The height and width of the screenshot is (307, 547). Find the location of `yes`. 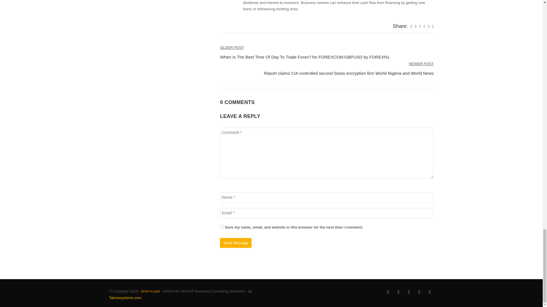

yes is located at coordinates (222, 226).